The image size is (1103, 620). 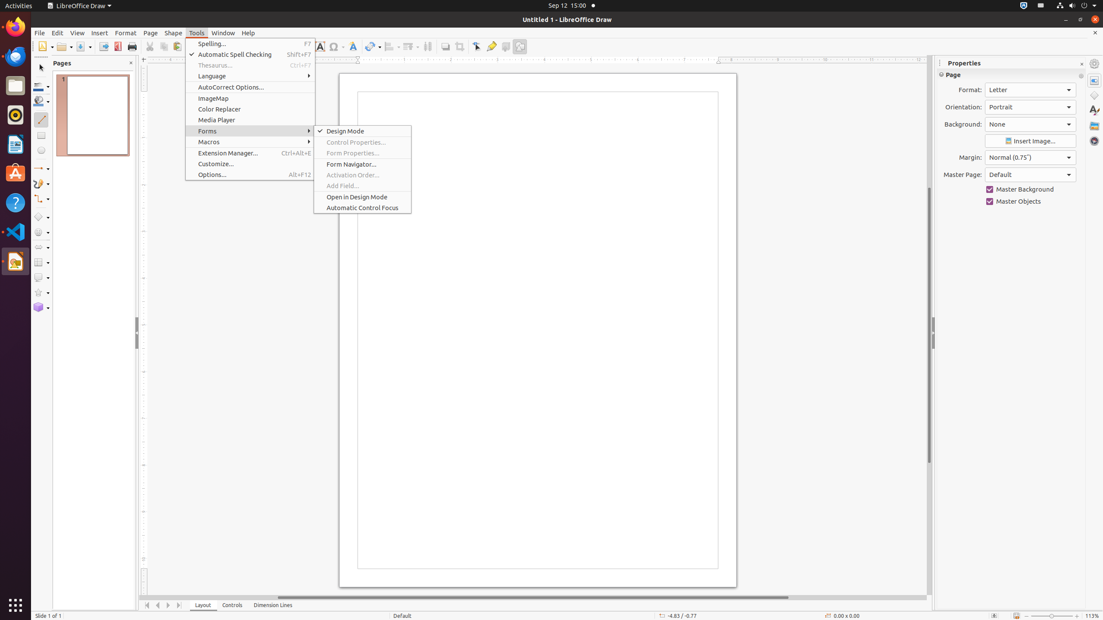 I want to click on Styles, so click(x=1094, y=110).